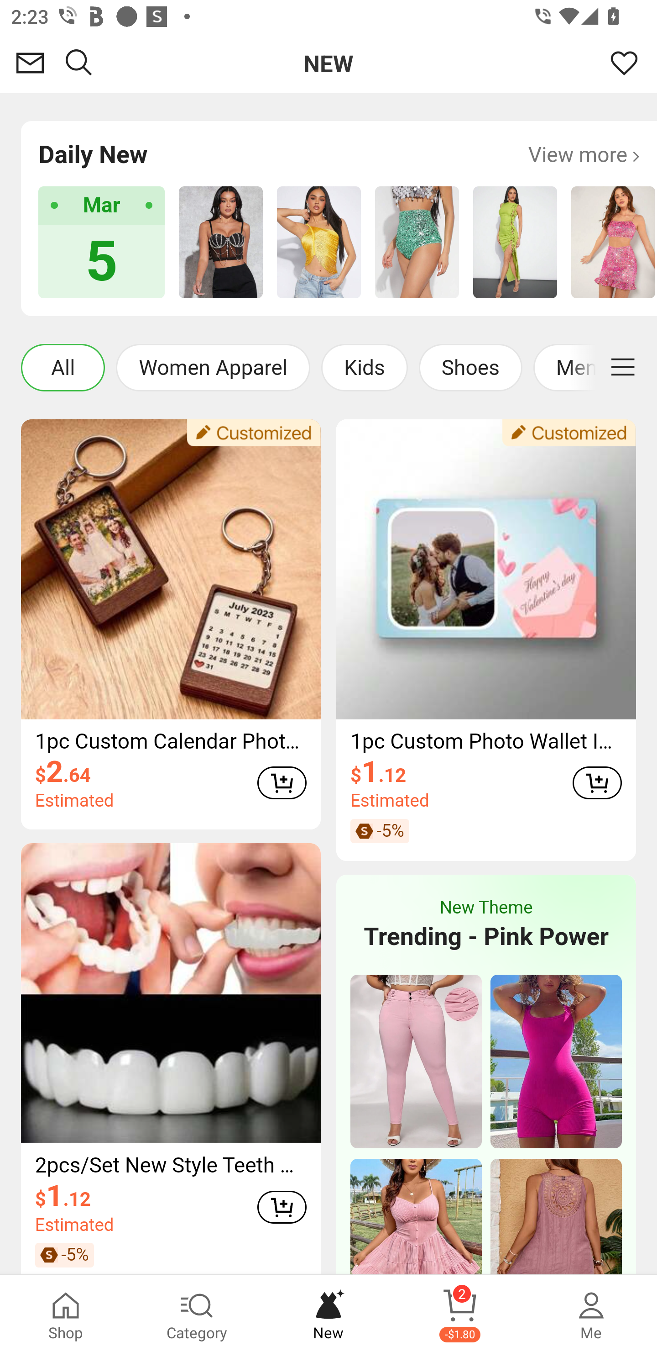 The width and height of the screenshot is (657, 1352). What do you see at coordinates (328, 63) in the screenshot?
I see `Search NEW Wishlist` at bounding box center [328, 63].